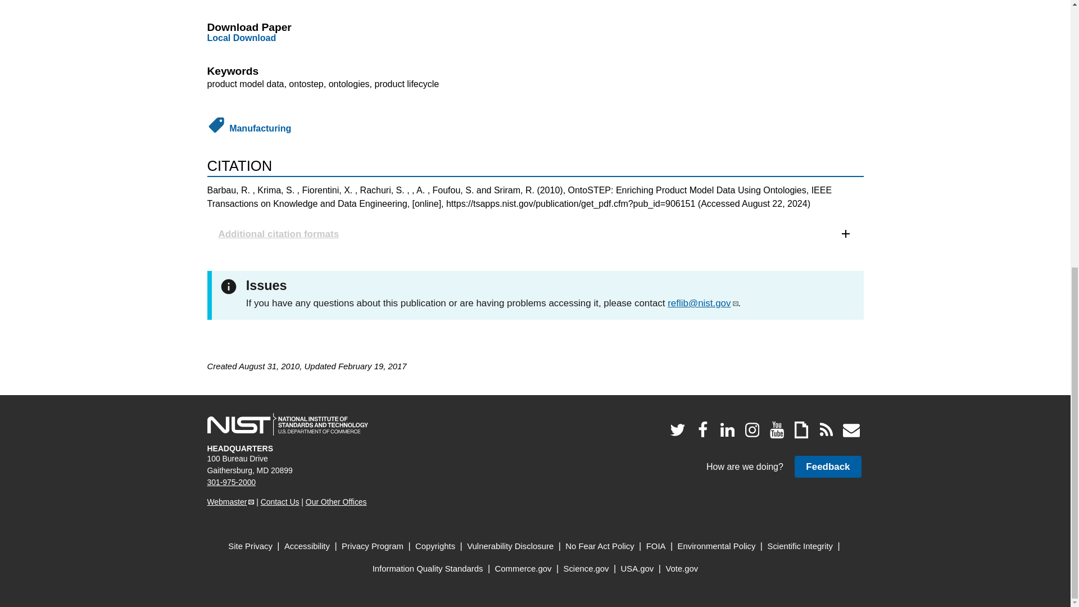 This screenshot has width=1079, height=607. I want to click on Additional citation formats, so click(535, 234).